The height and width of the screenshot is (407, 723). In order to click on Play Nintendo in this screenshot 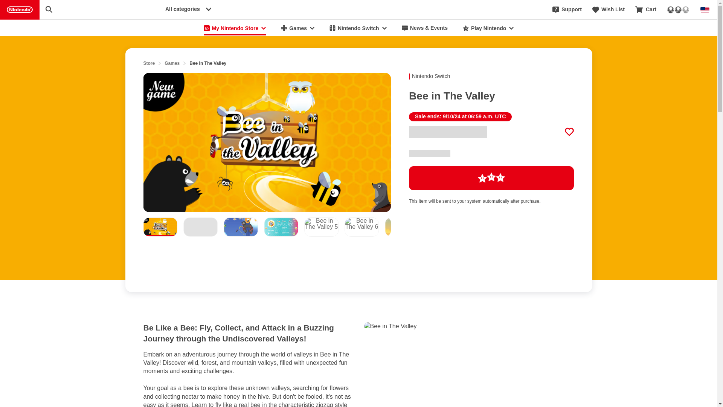, I will do `click(488, 28)`.